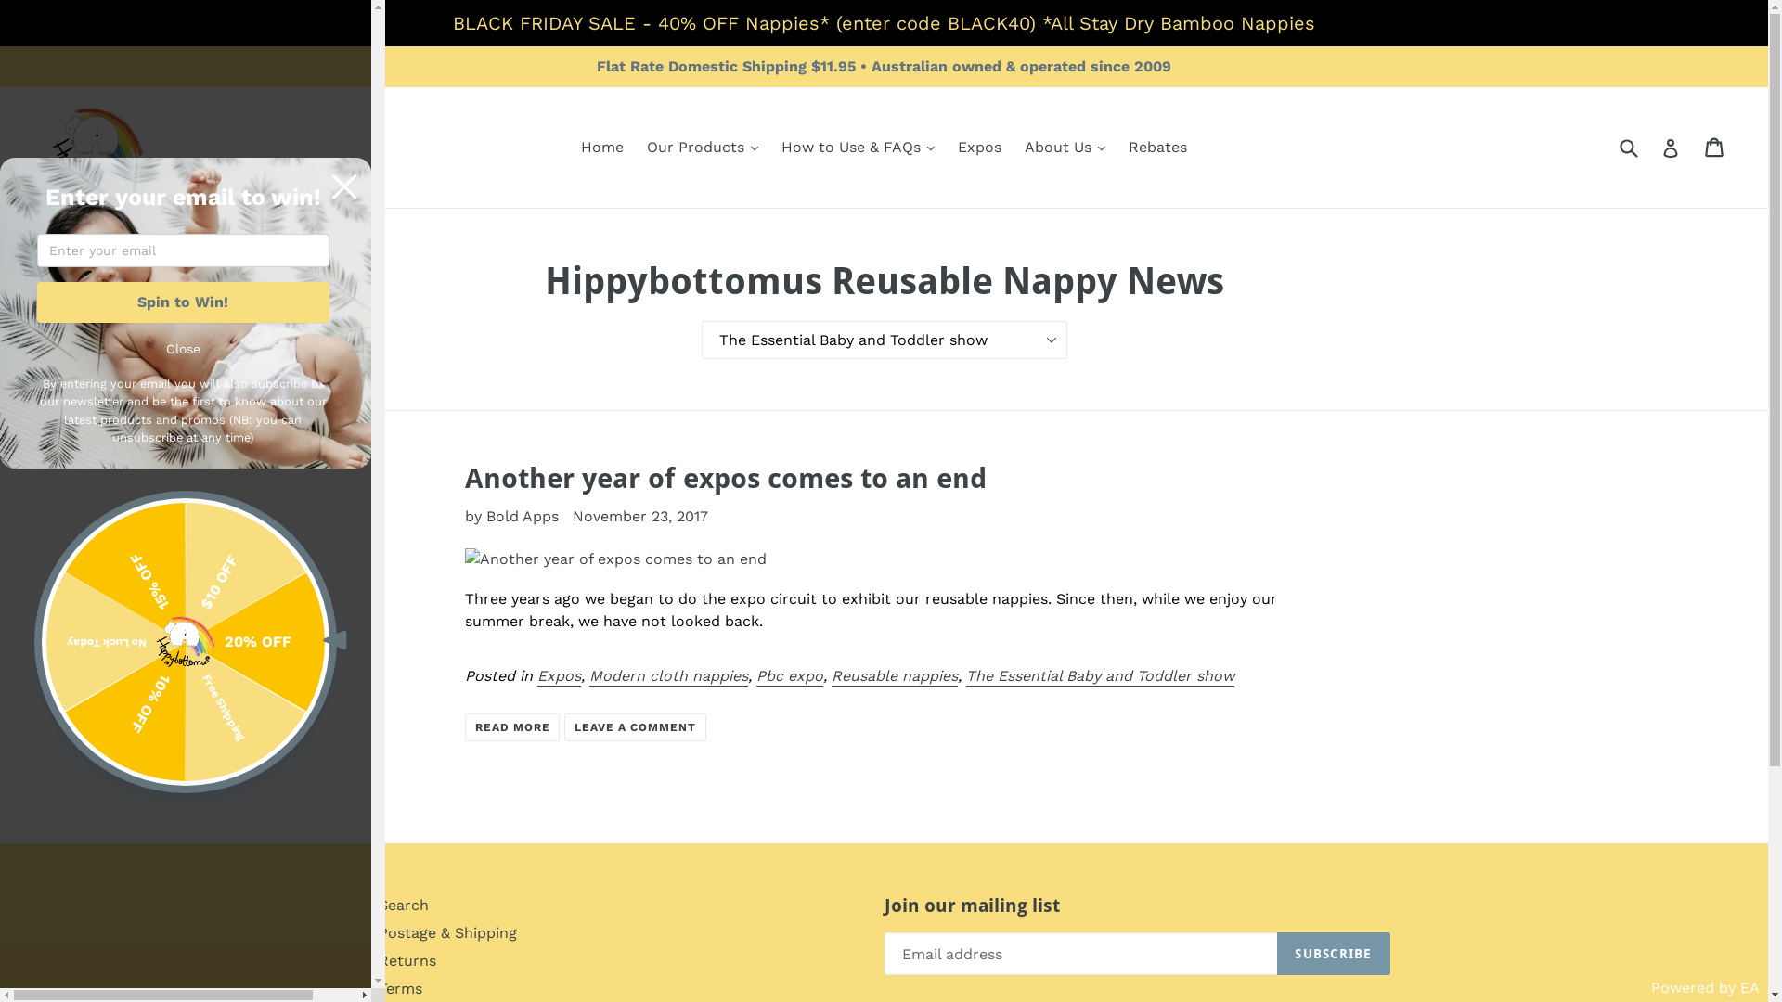 The width and height of the screenshot is (1782, 1002). I want to click on READ MORE, so click(512, 727).